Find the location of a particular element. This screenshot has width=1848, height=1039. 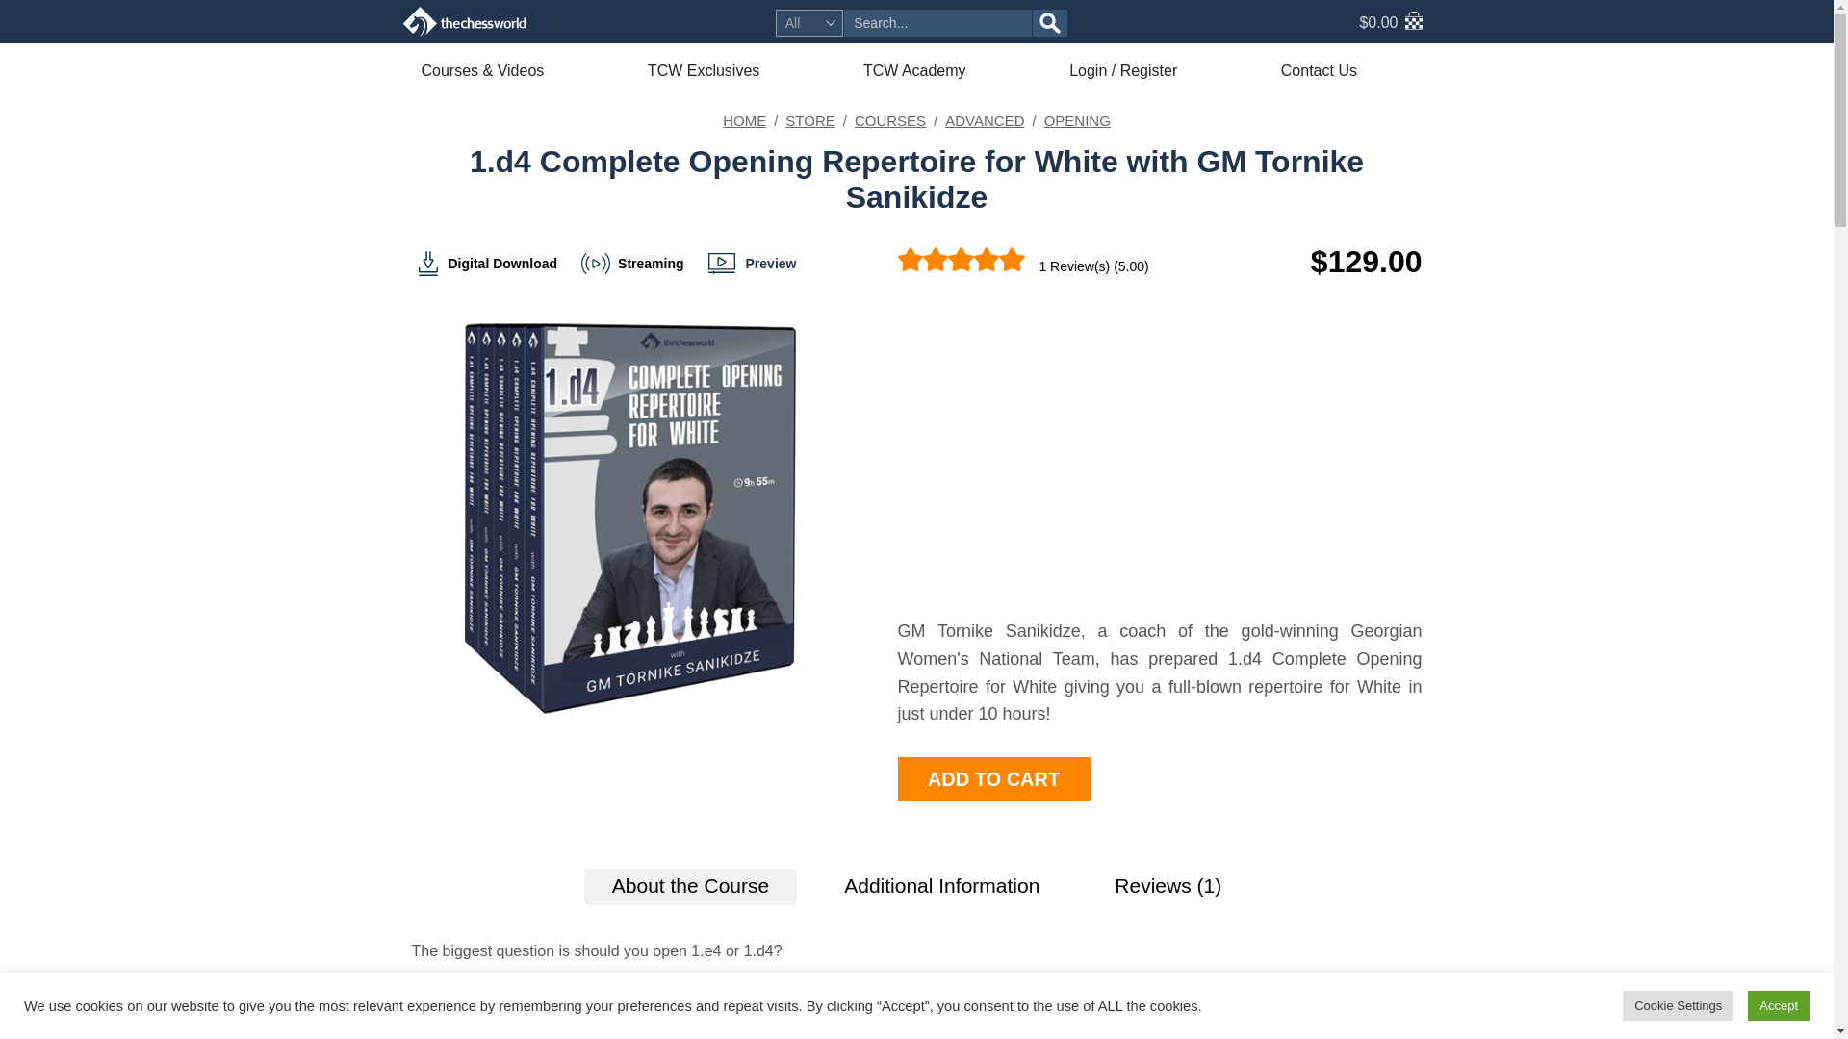

additional is located at coordinates (941, 886).